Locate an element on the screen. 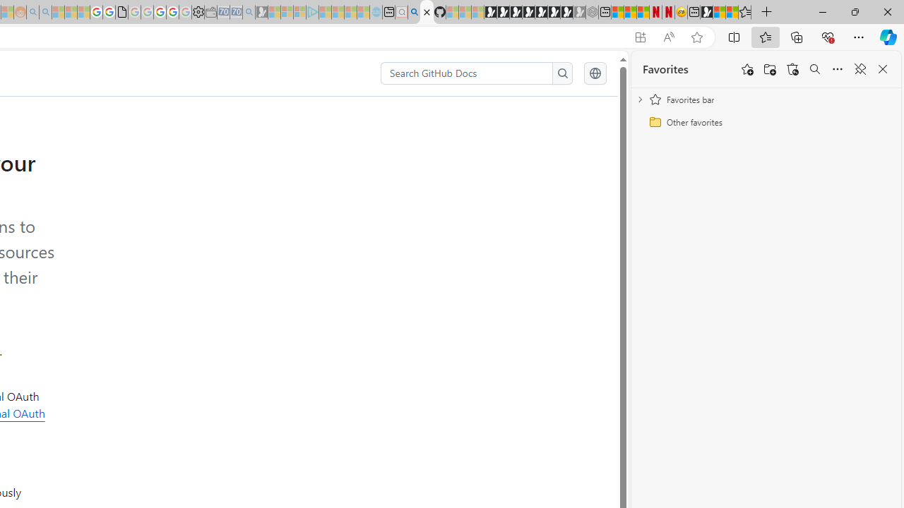  Restore is located at coordinates (855, 11).